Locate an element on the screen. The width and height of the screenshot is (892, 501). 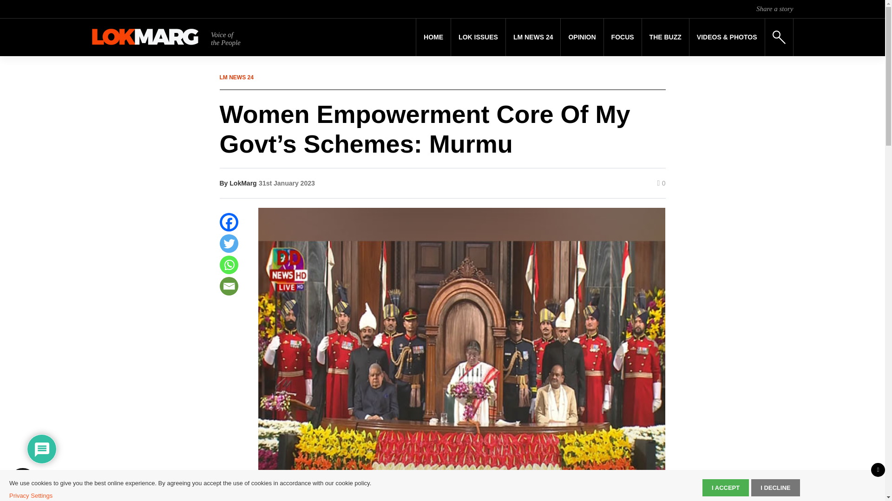
THE BUZZ is located at coordinates (665, 37).